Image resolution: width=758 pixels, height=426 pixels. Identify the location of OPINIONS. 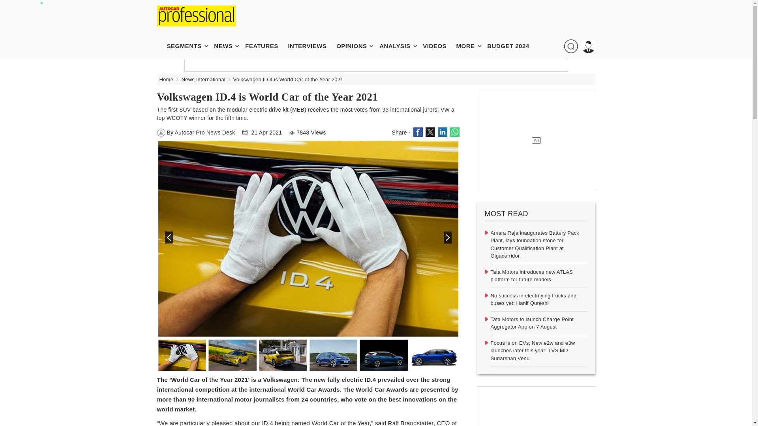
(355, 46).